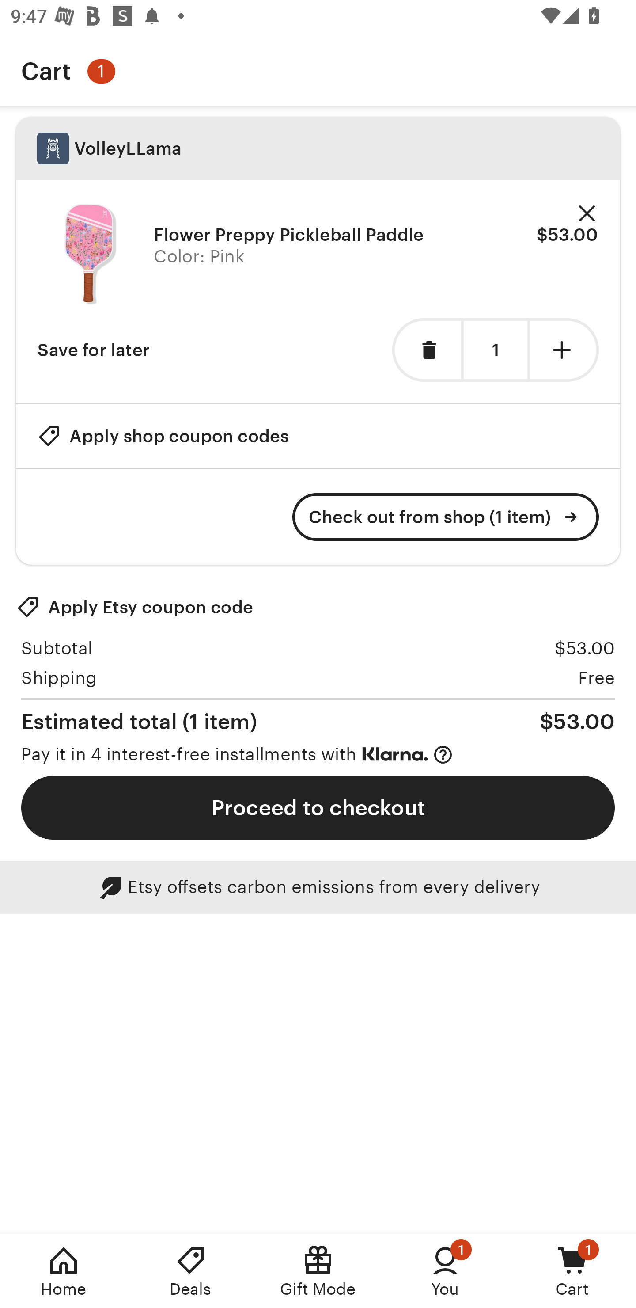 This screenshot has width=636, height=1308. I want to click on Save for later, so click(93, 350).